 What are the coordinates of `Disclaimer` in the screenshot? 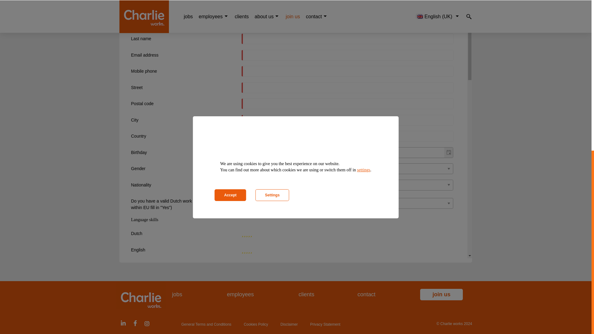 It's located at (289, 324).